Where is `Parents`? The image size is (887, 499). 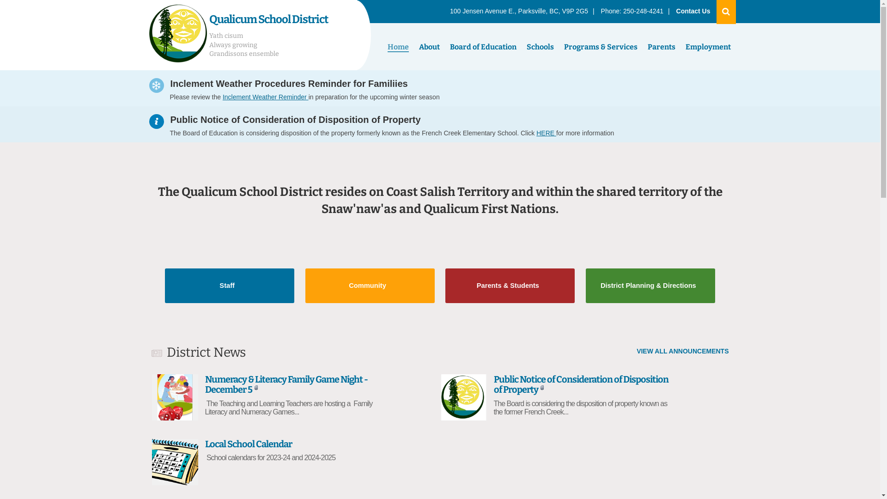 Parents is located at coordinates (661, 47).